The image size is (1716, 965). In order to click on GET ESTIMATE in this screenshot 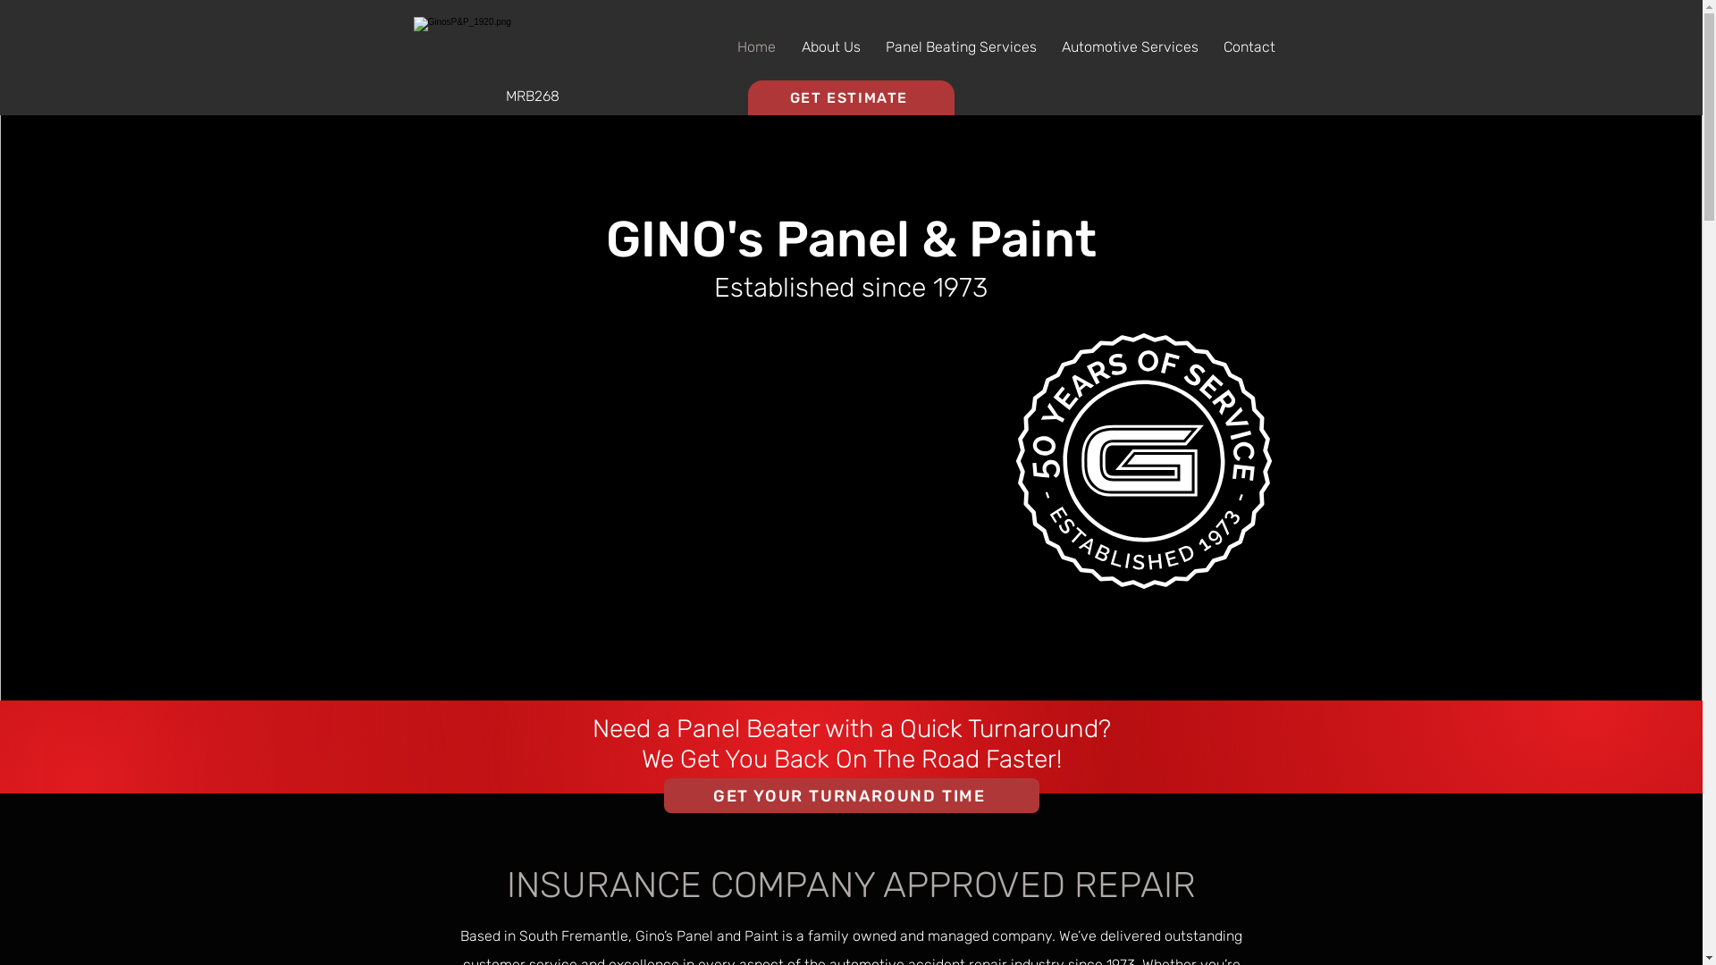, I will do `click(851, 98)`.